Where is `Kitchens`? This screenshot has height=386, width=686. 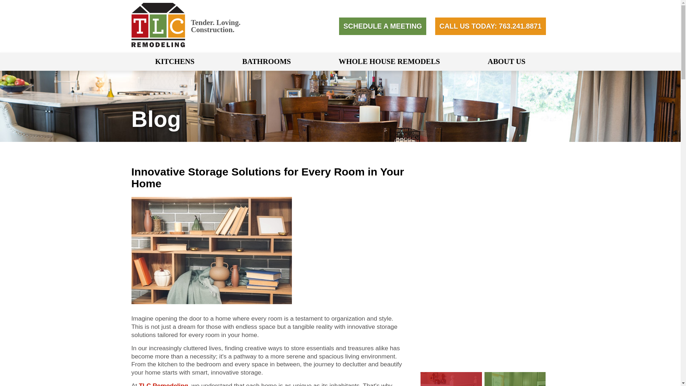
Kitchens is located at coordinates (175, 61).